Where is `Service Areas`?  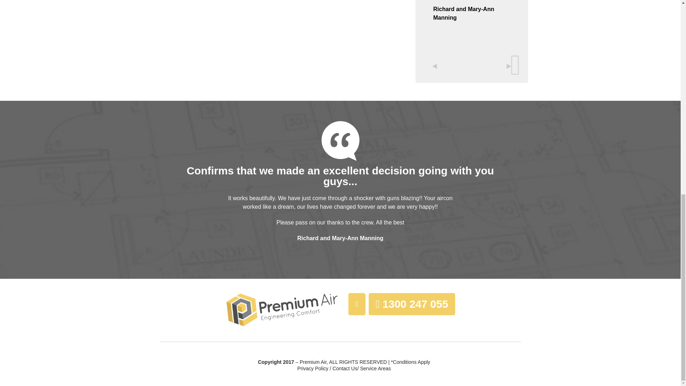 Service Areas is located at coordinates (376, 368).